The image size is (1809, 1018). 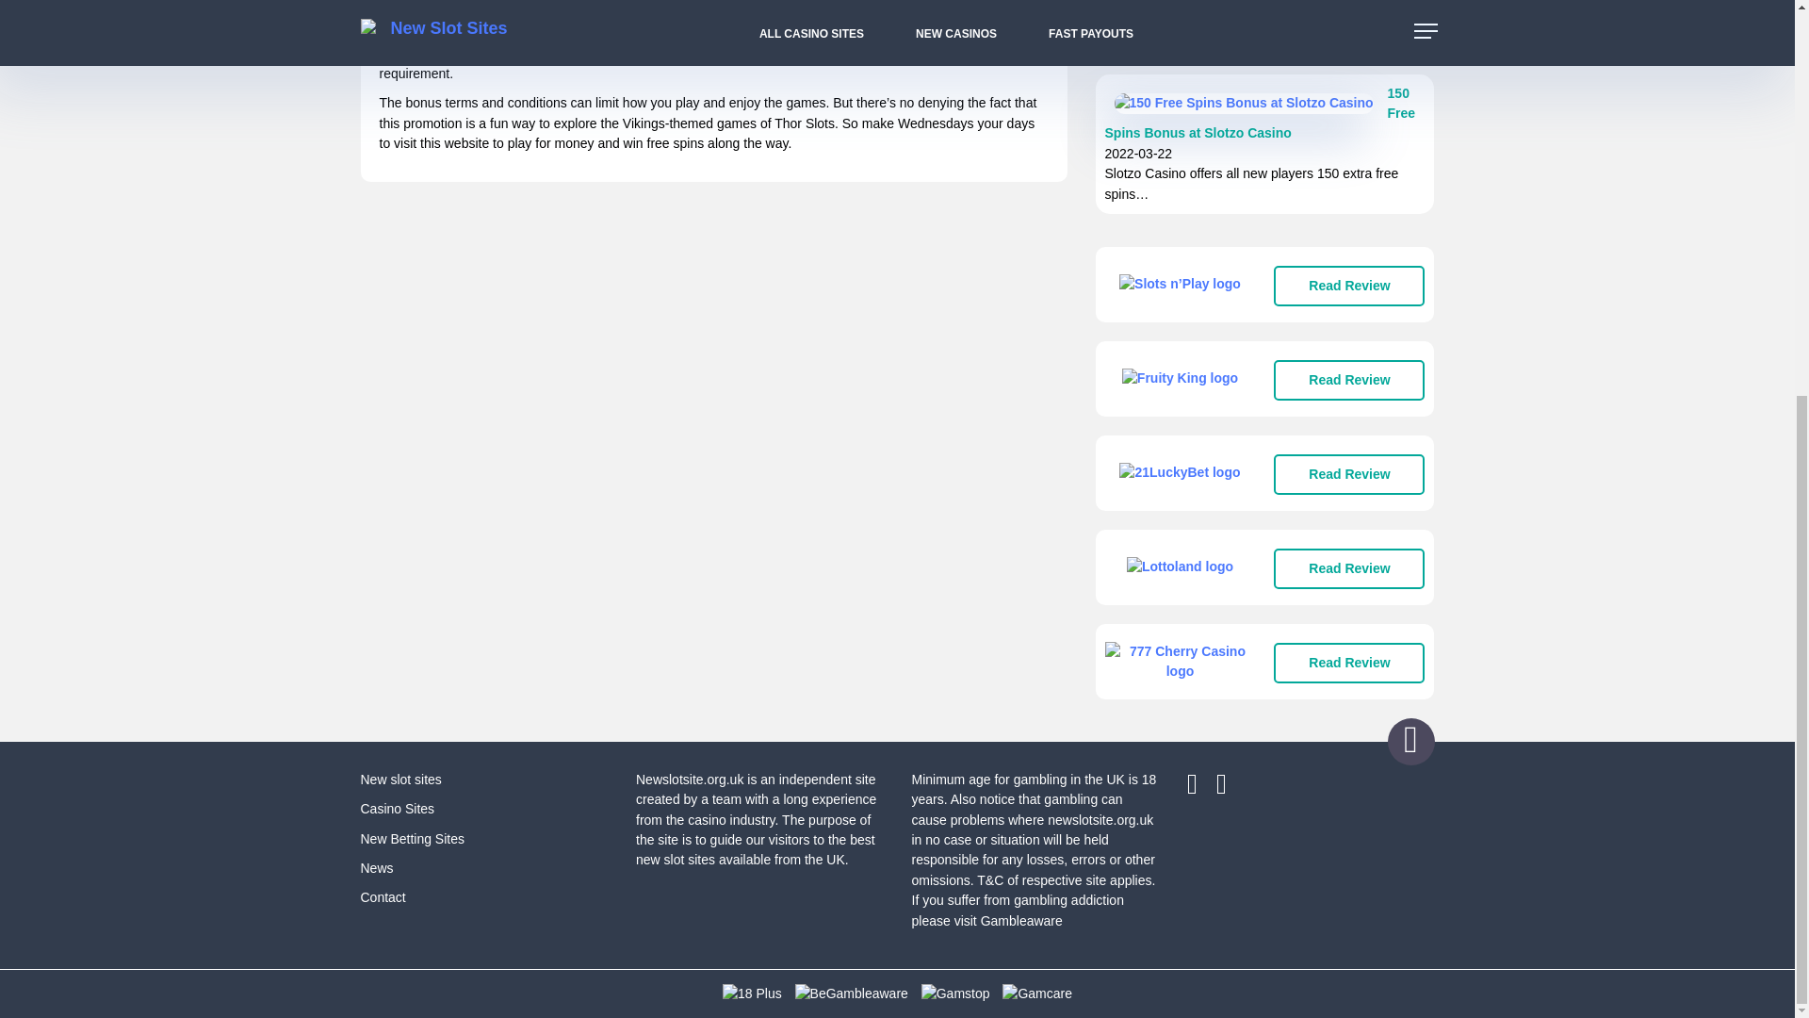 I want to click on 777 Cherry Casino, so click(x=1180, y=662).